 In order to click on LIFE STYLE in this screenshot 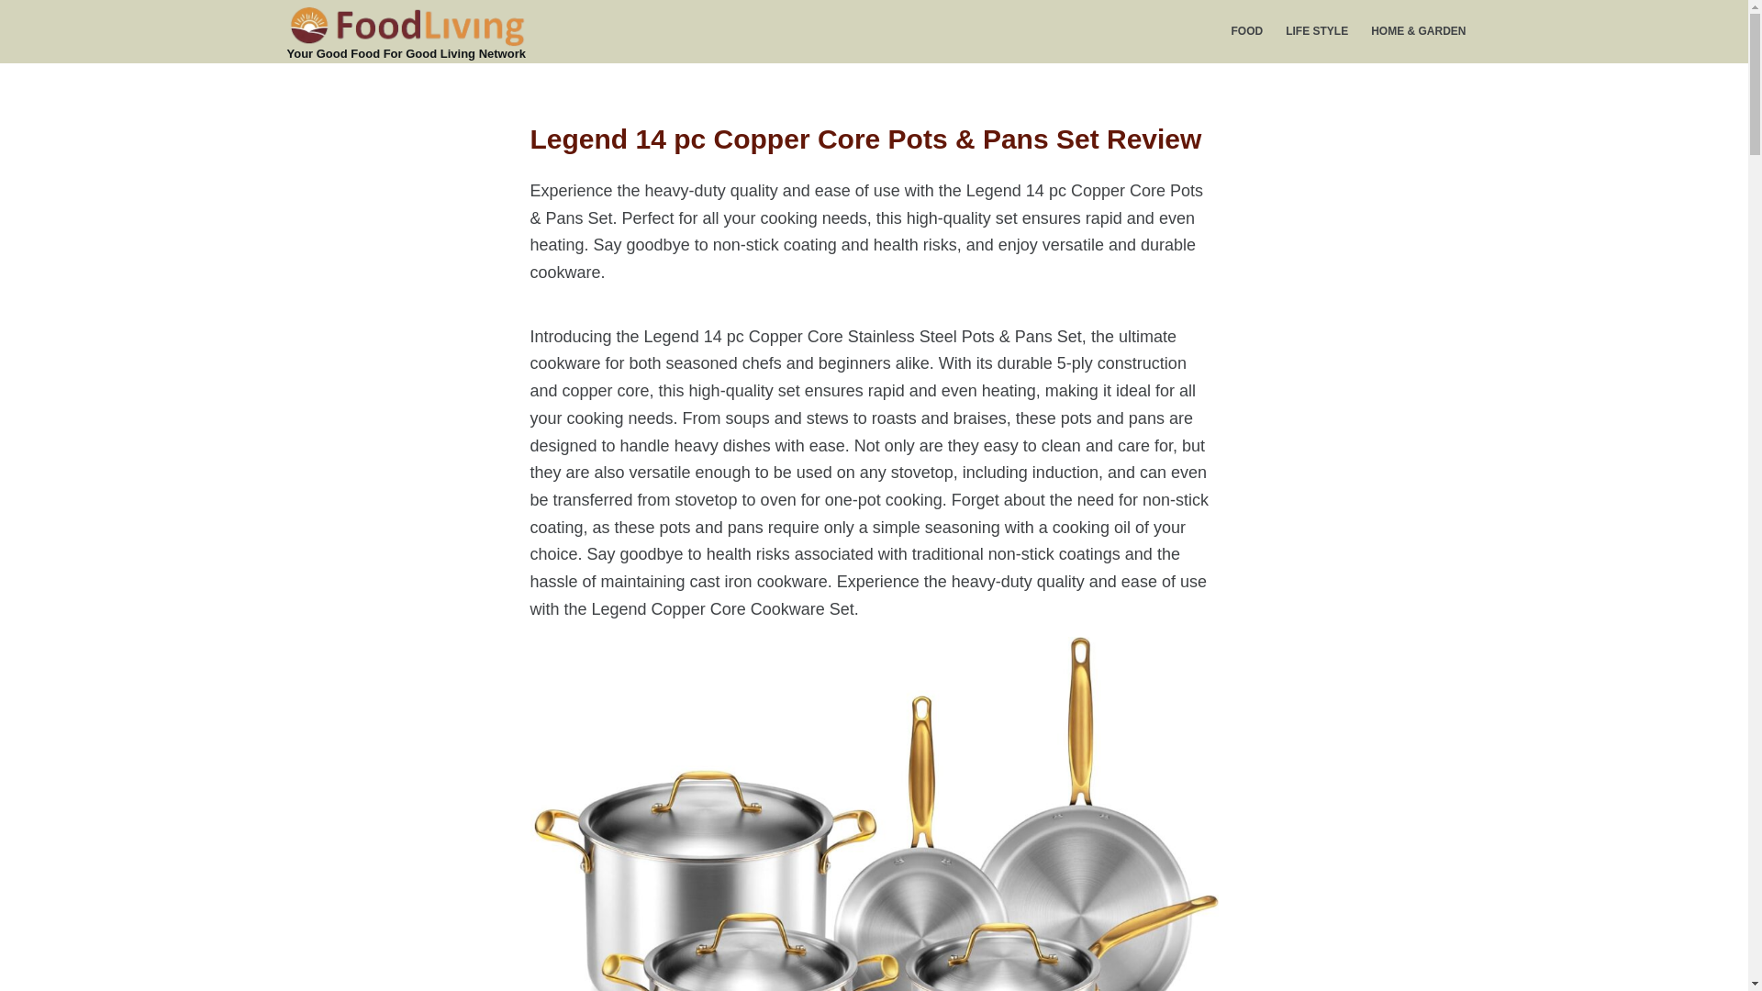, I will do `click(1317, 31)`.